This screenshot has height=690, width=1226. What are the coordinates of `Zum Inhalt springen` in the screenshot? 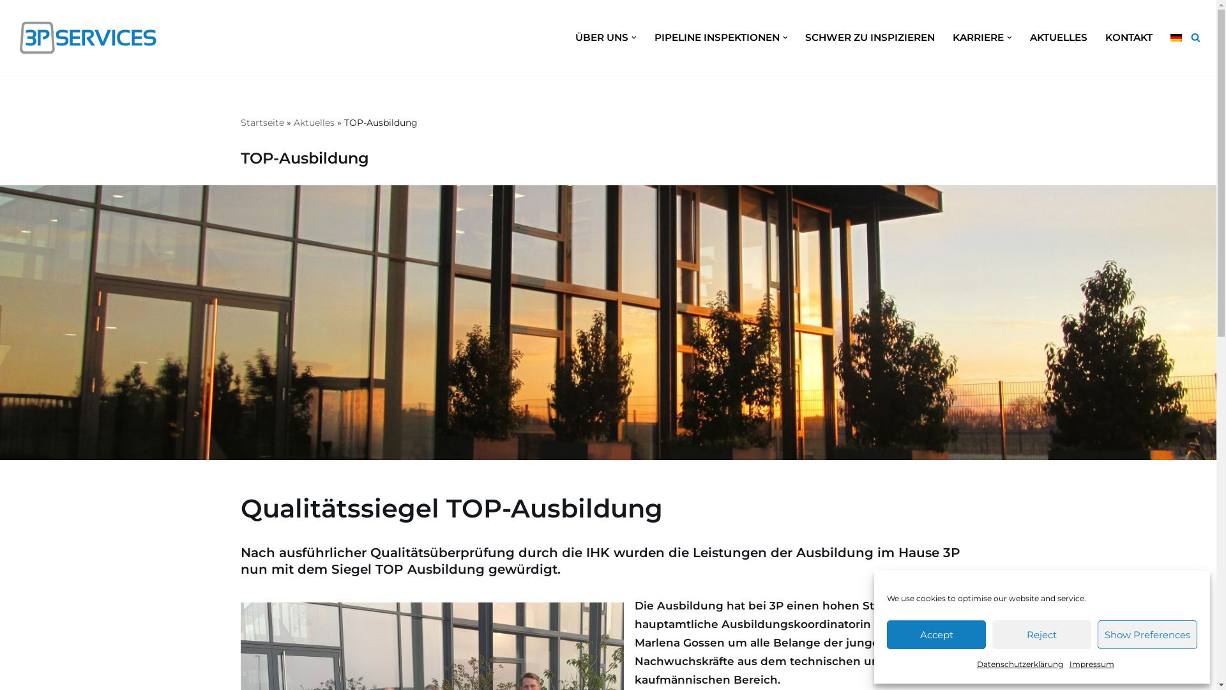 It's located at (10, 27).